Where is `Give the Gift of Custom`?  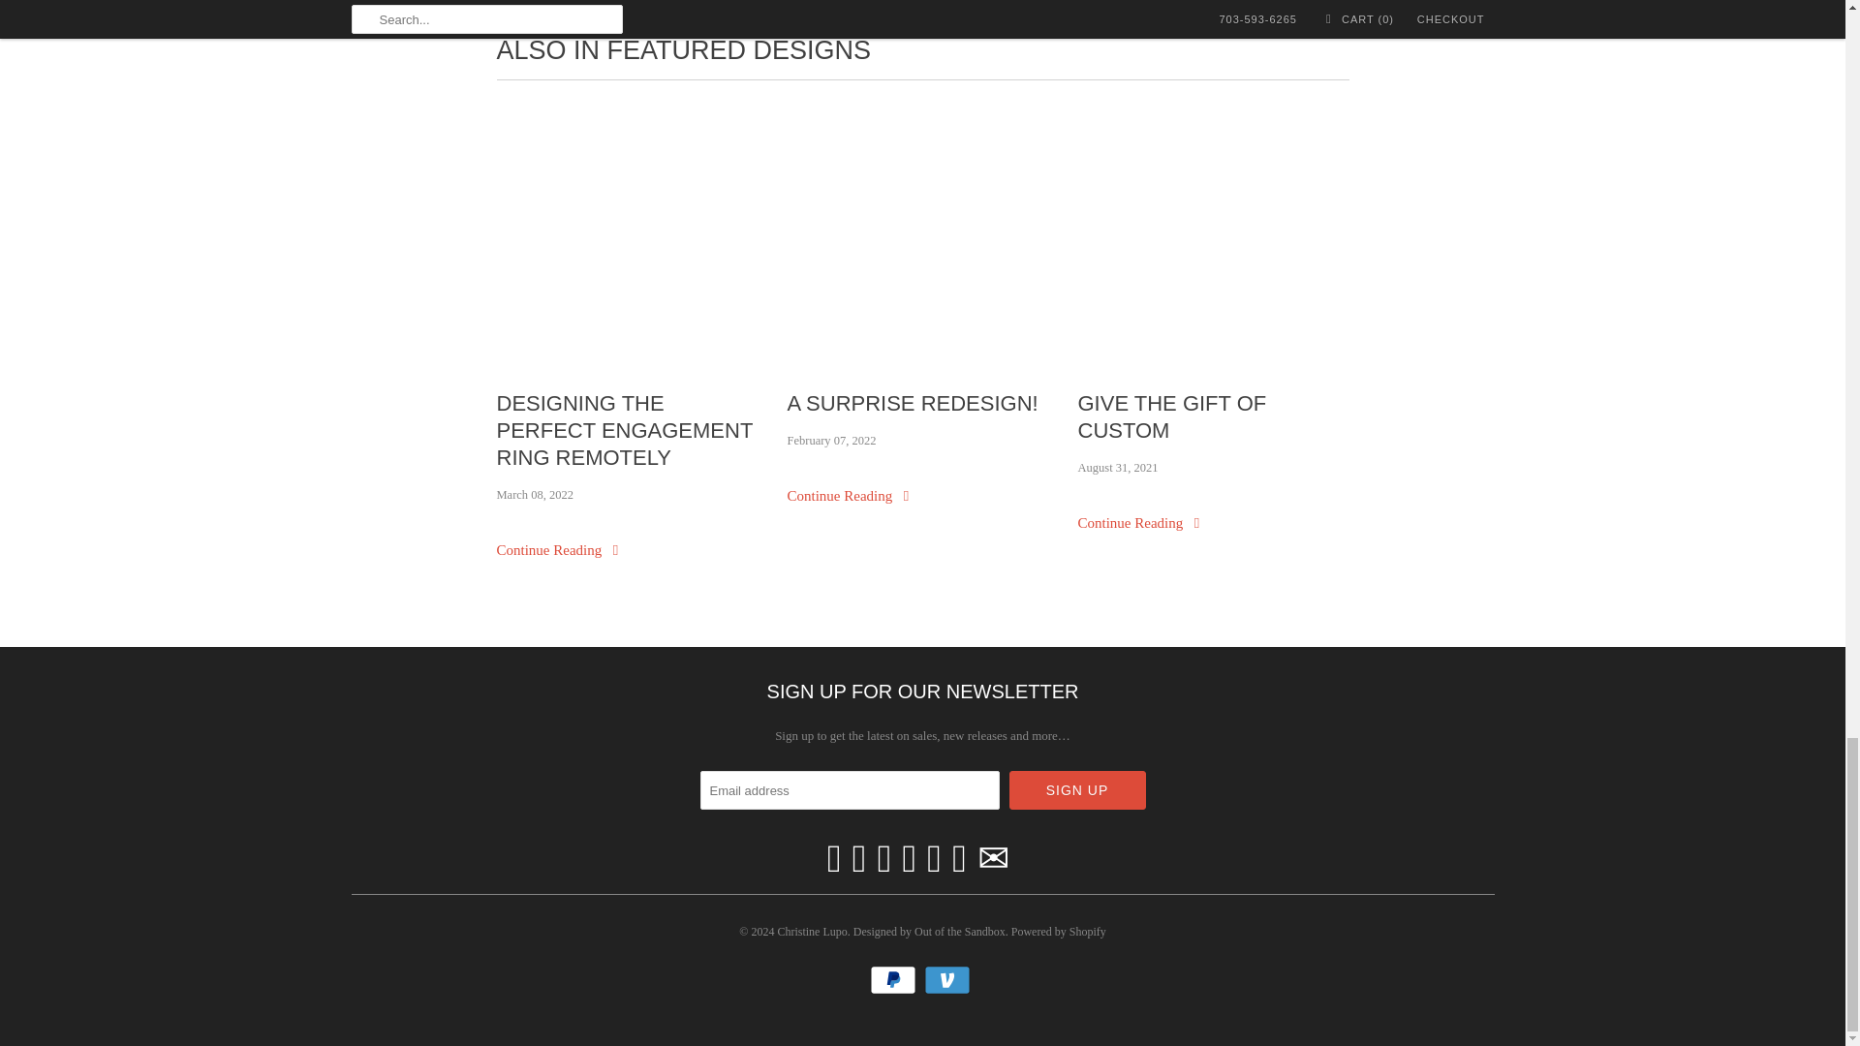
Give the Gift of Custom is located at coordinates (1213, 416).